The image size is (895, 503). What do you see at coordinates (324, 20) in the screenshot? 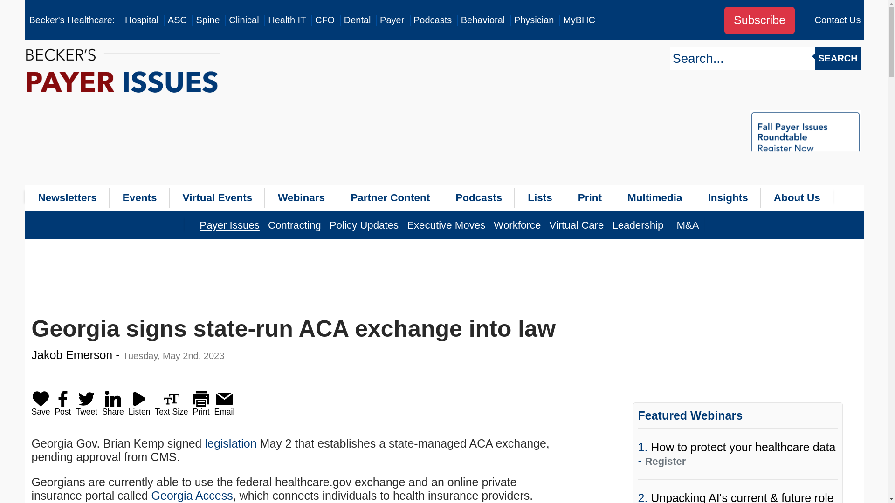
I see `Becker's CFO` at bounding box center [324, 20].